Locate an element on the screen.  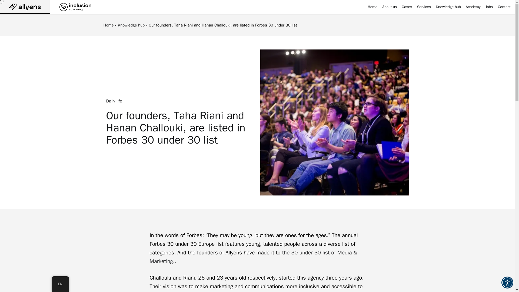
Services is located at coordinates (424, 8).